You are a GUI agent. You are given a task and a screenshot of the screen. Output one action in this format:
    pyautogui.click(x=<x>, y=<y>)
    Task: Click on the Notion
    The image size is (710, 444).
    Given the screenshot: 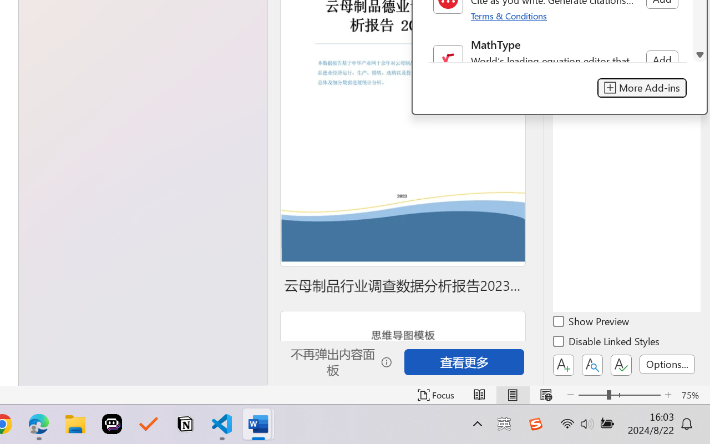 What is the action you would take?
    pyautogui.click(x=185, y=424)
    